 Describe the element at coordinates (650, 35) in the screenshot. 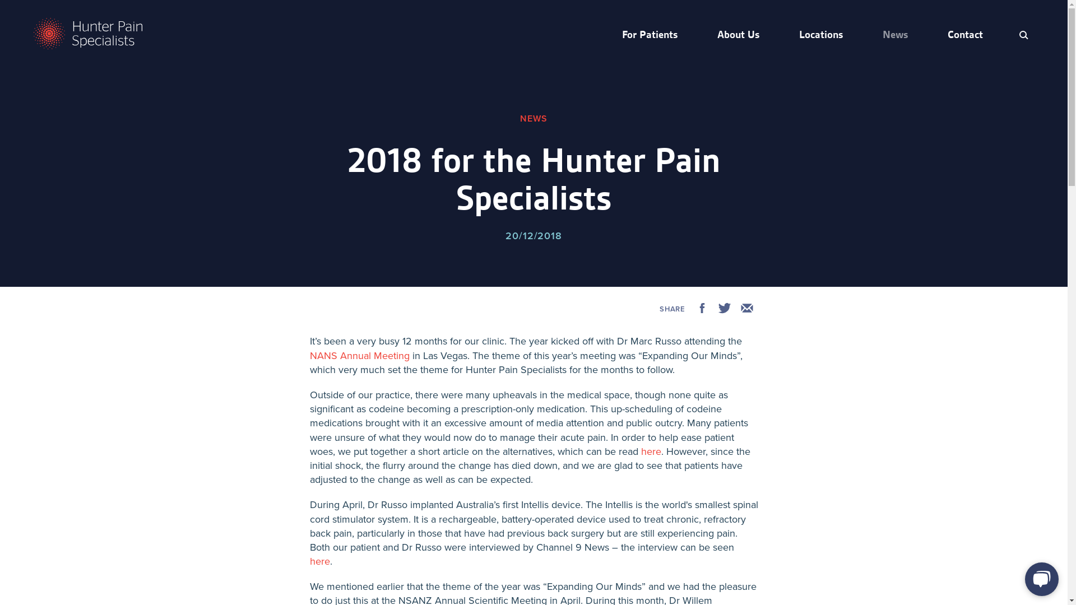

I see `For Patients` at that location.